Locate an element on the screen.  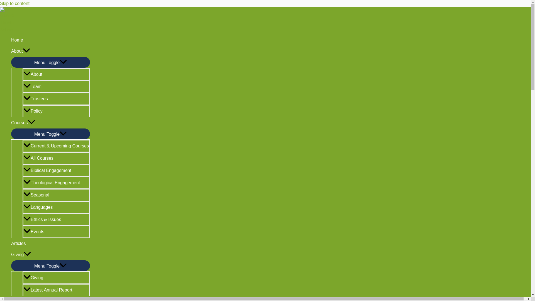
Giving is located at coordinates (50, 255).